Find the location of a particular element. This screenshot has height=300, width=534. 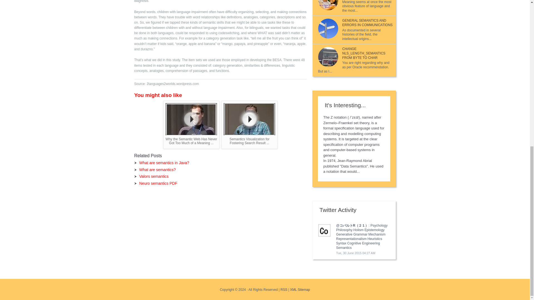

GENERAL SEMANTICS AND ERRORS IN COMMUNICATIONS is located at coordinates (367, 23).